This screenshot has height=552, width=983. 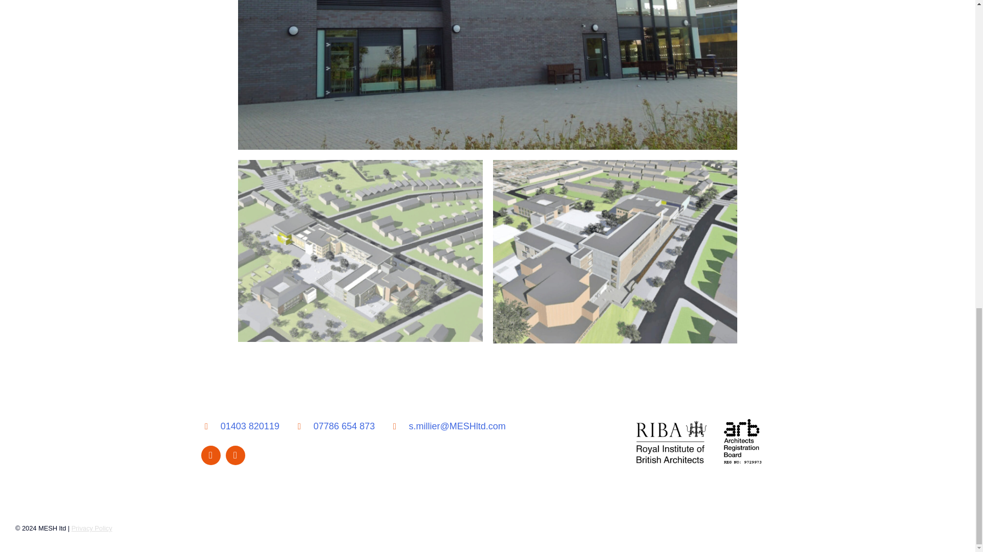 I want to click on Privacy Policy, so click(x=92, y=528).